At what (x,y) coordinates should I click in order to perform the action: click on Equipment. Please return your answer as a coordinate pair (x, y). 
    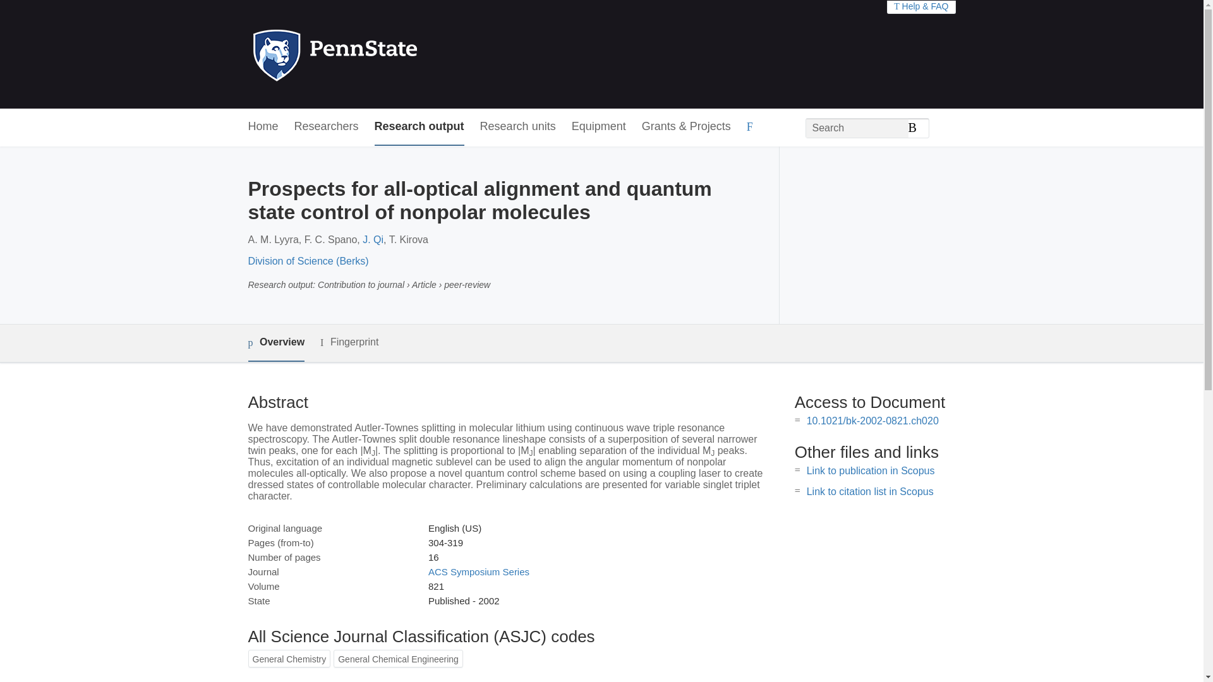
    Looking at the image, I should click on (598, 127).